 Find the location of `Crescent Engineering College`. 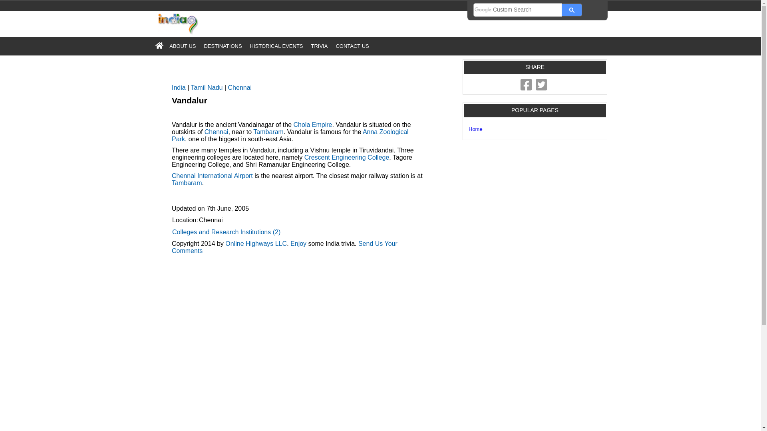

Crescent Engineering College is located at coordinates (347, 157).